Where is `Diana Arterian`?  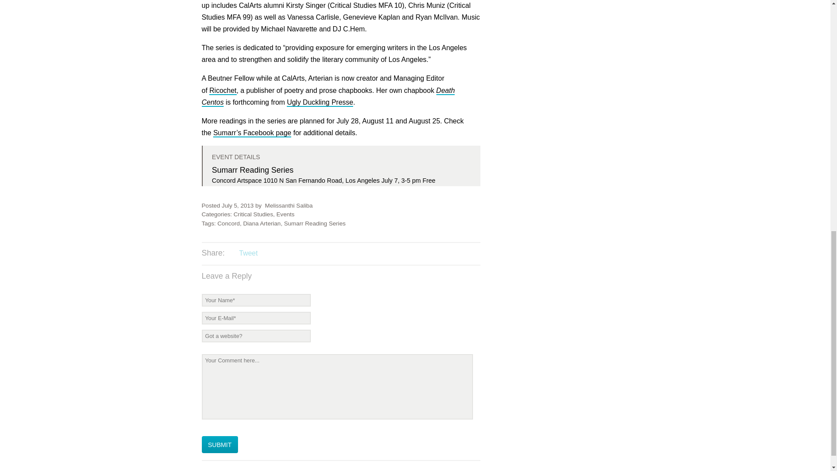
Diana Arterian is located at coordinates (262, 223).